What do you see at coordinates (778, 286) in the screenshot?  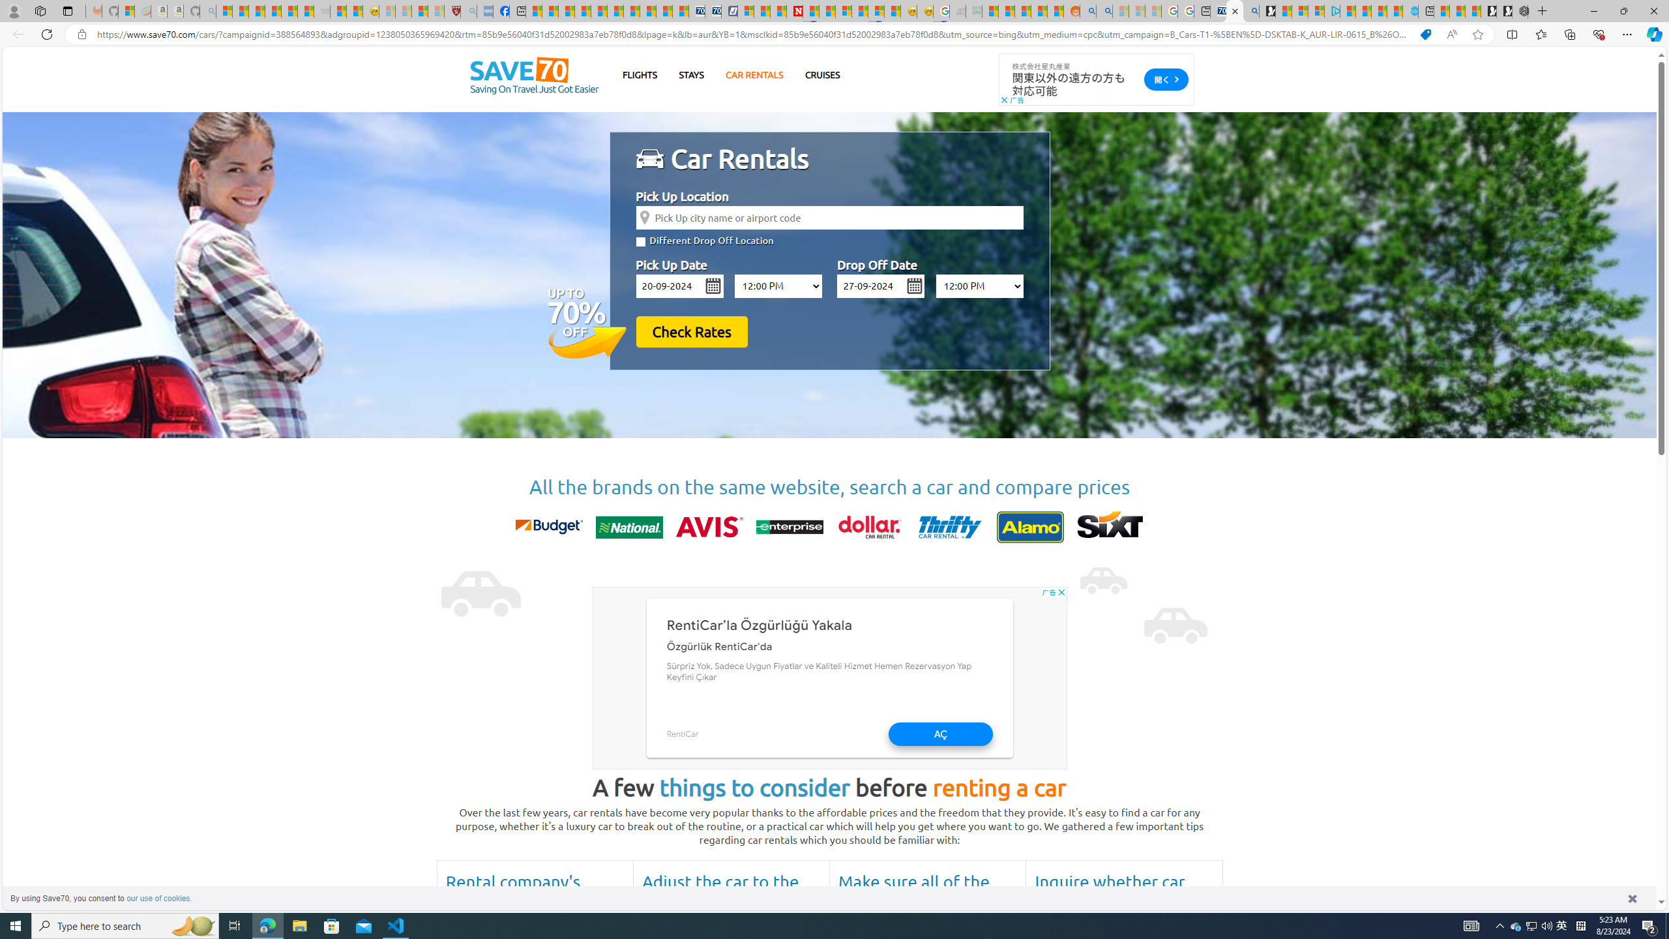 I see `Class: select-pickup-time select_box` at bounding box center [778, 286].